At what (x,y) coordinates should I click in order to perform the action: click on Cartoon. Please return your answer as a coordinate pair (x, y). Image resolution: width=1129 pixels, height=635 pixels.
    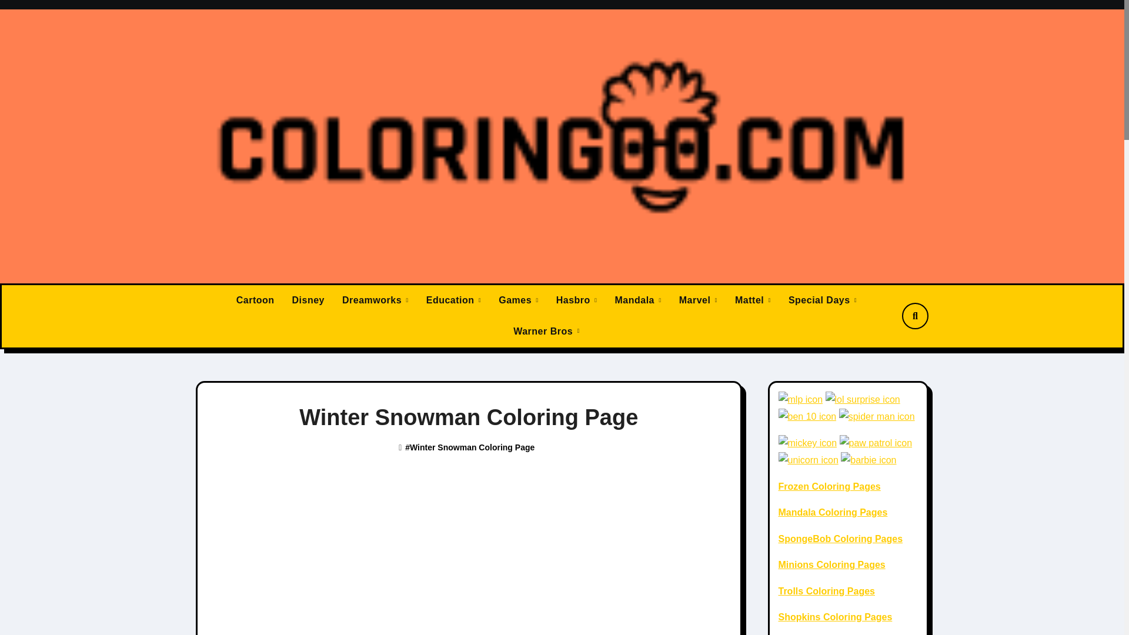
    Looking at the image, I should click on (255, 300).